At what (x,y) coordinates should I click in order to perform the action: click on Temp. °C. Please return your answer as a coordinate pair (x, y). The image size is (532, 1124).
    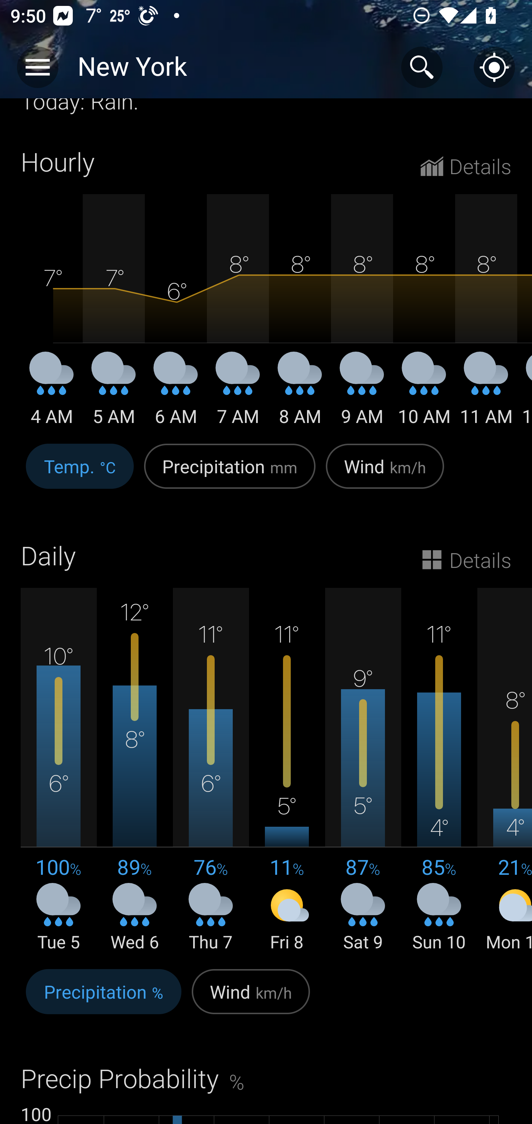
    Looking at the image, I should click on (80, 474).